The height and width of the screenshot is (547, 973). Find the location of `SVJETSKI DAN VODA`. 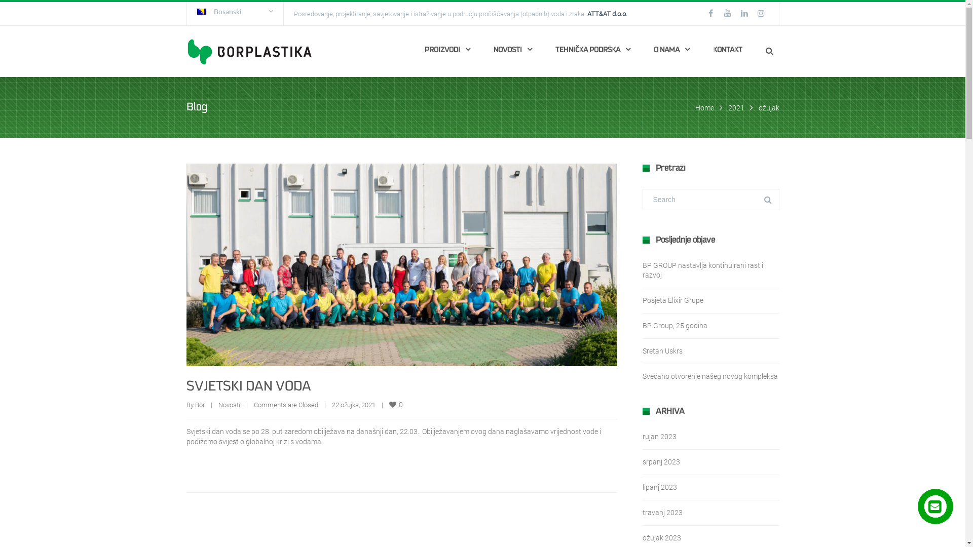

SVJETSKI DAN VODA is located at coordinates (249, 387).